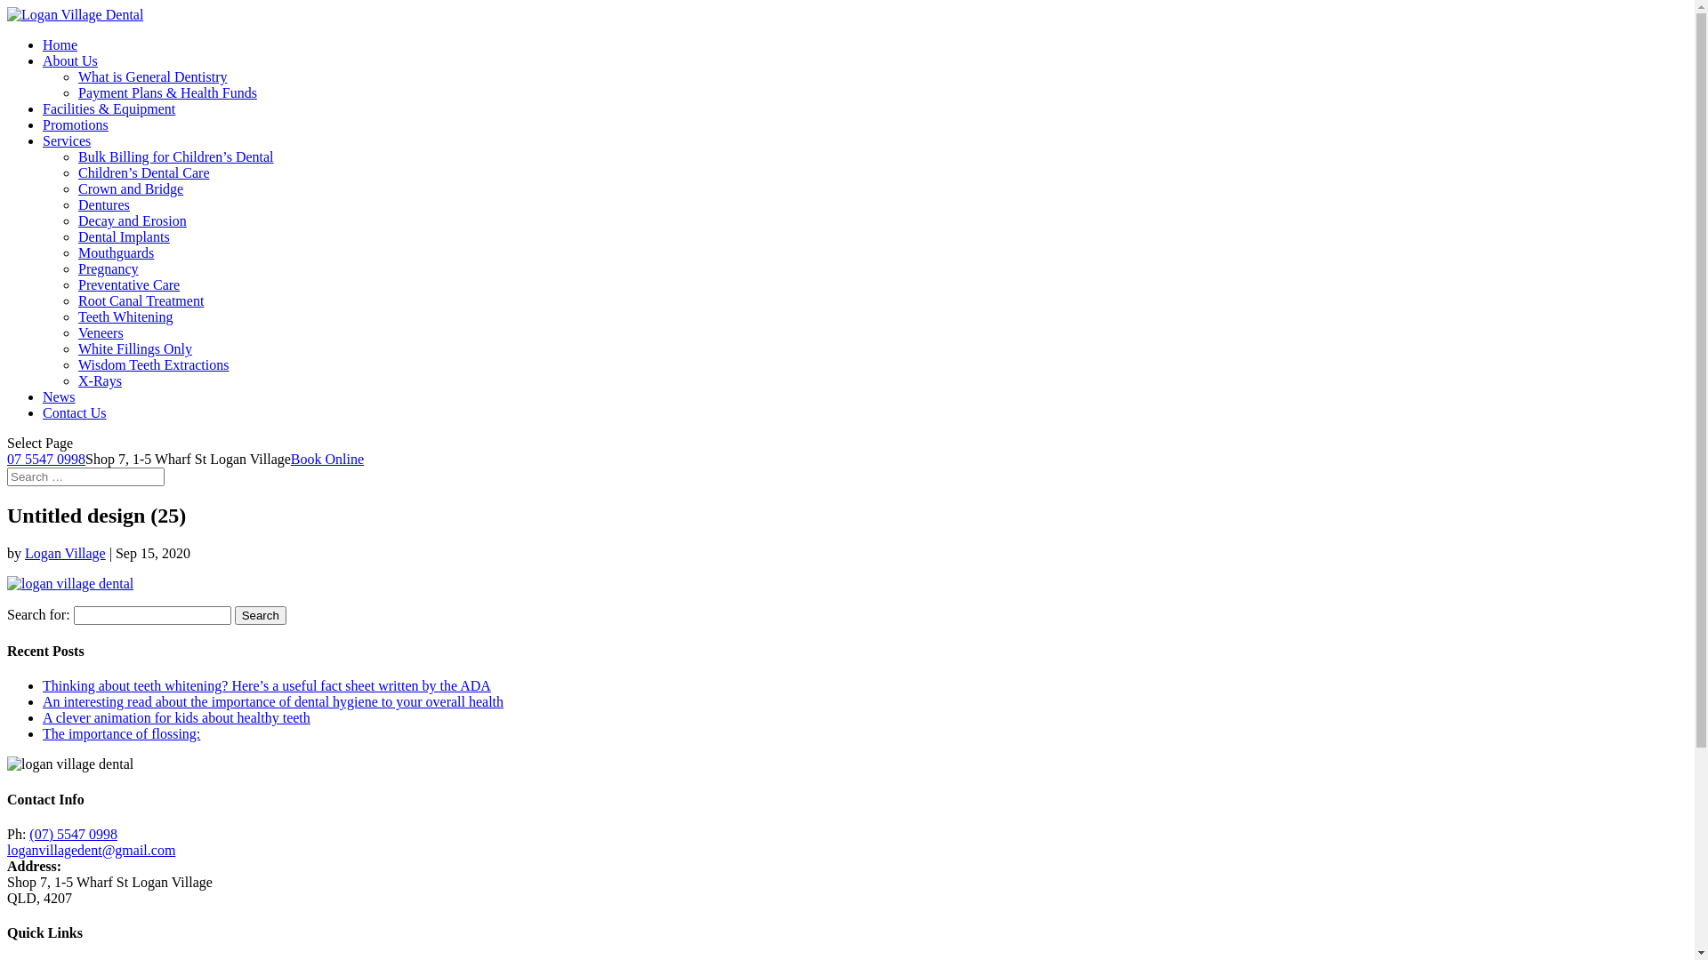  Describe the element at coordinates (125, 236) in the screenshot. I see `Dental Implants` at that location.